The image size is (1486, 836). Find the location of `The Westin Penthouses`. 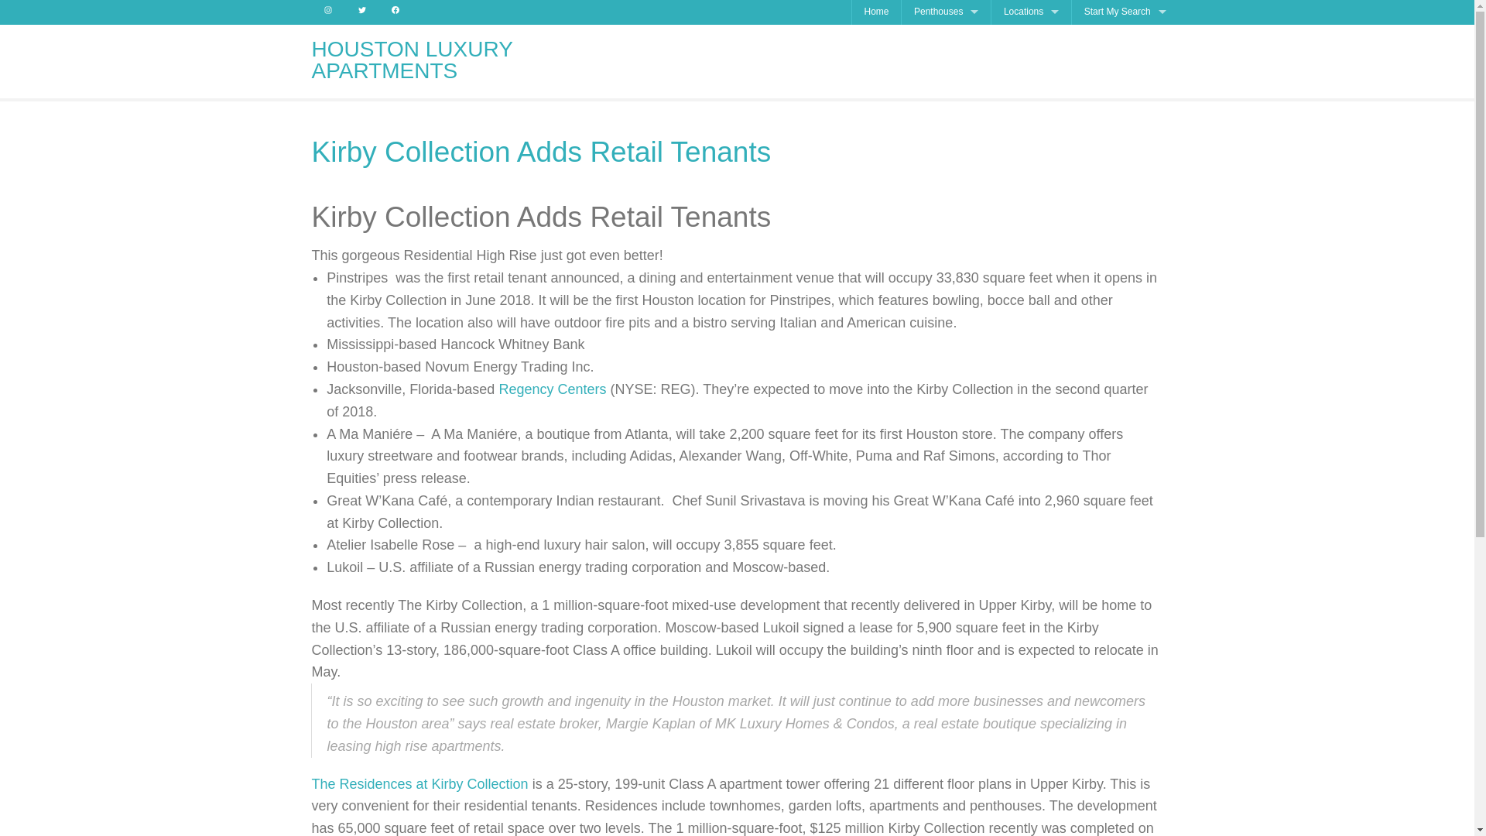

The Westin Penthouses is located at coordinates (946, 159).